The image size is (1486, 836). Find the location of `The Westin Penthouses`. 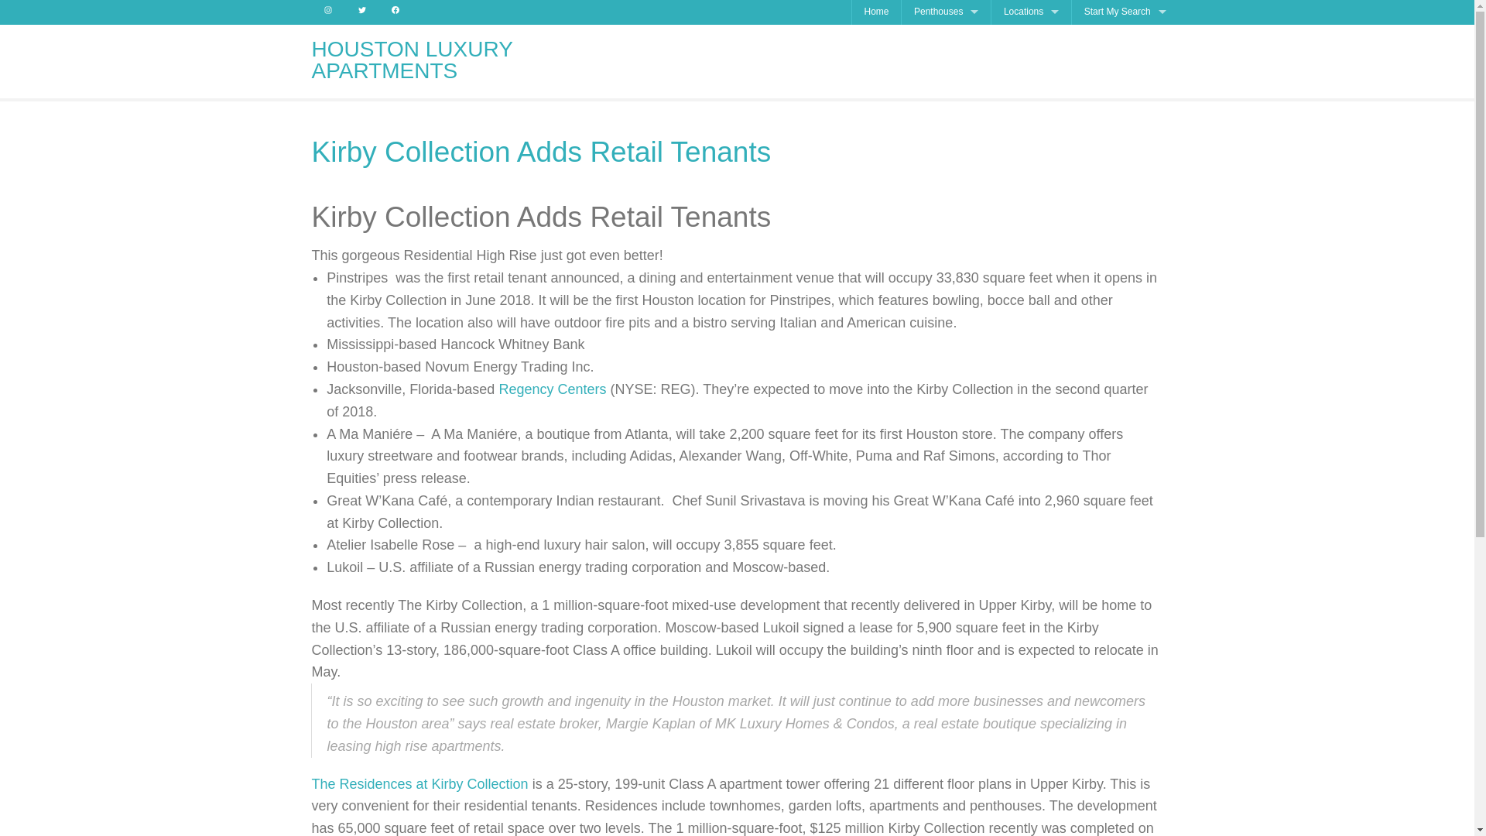

The Westin Penthouses is located at coordinates (946, 159).